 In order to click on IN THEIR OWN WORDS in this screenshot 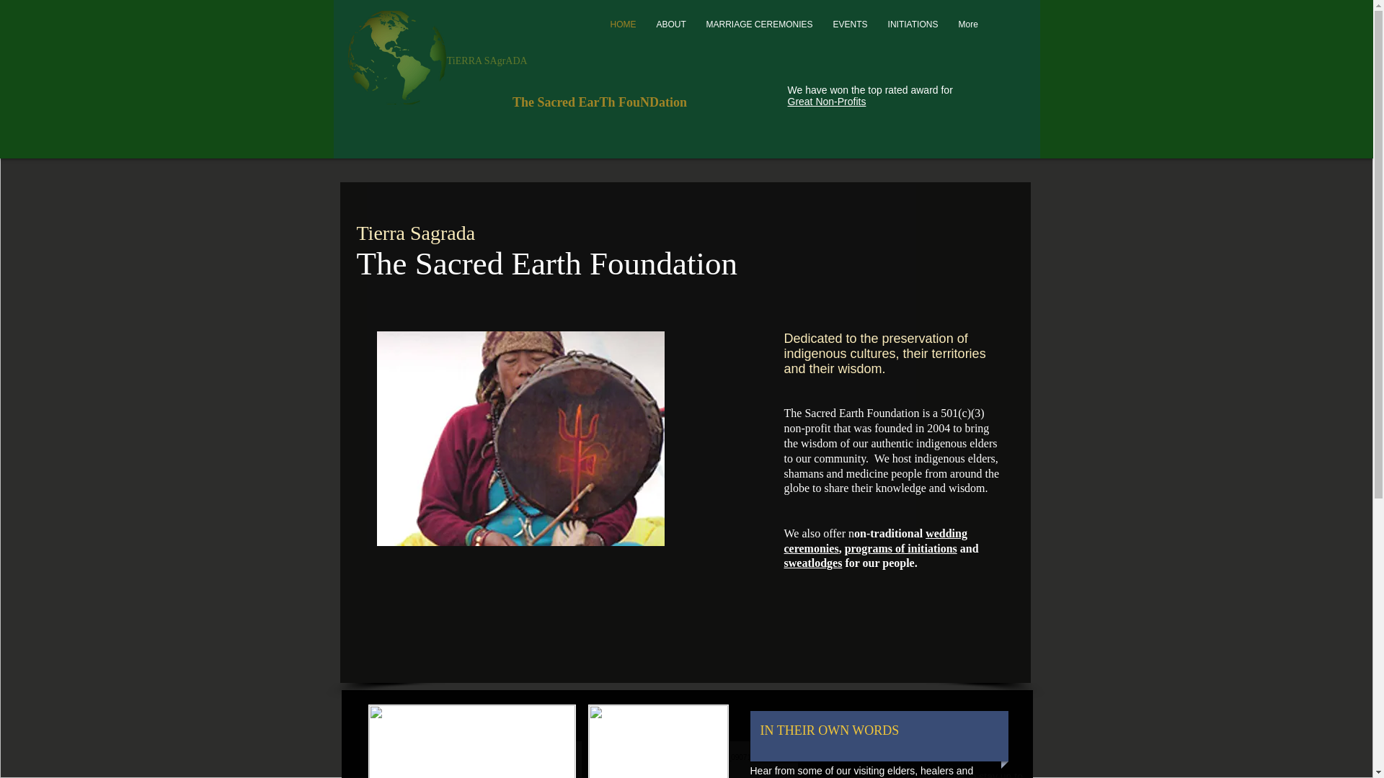, I will do `click(833, 730)`.